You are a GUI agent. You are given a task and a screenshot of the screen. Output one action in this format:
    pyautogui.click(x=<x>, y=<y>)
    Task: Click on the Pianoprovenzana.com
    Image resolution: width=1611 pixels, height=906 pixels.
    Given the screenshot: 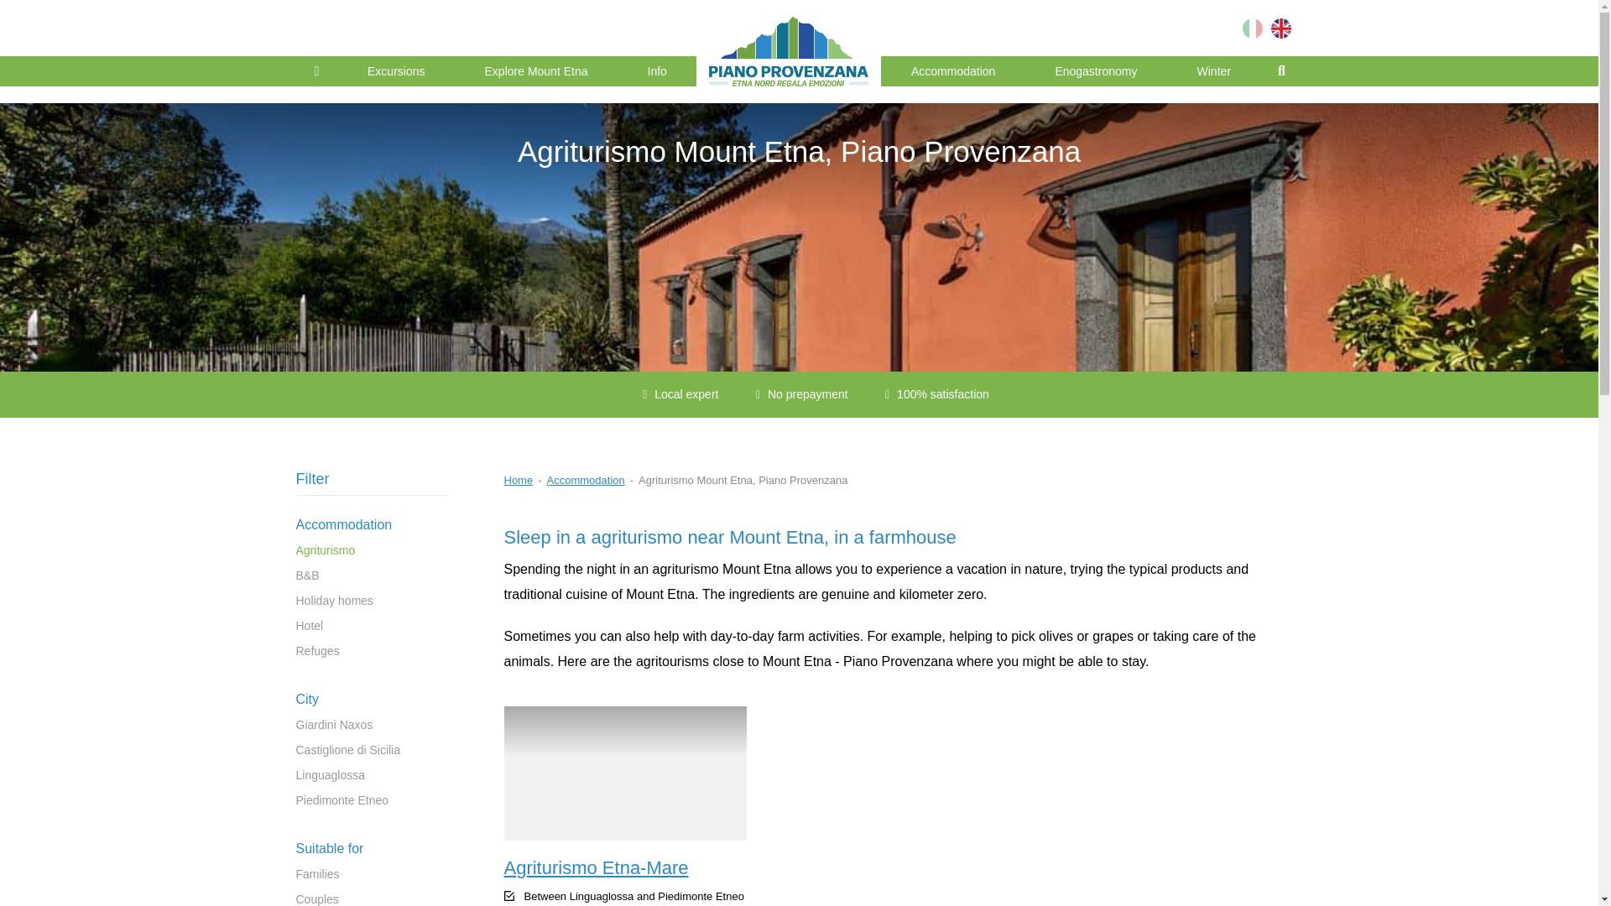 What is the action you would take?
    pyautogui.click(x=1284, y=29)
    